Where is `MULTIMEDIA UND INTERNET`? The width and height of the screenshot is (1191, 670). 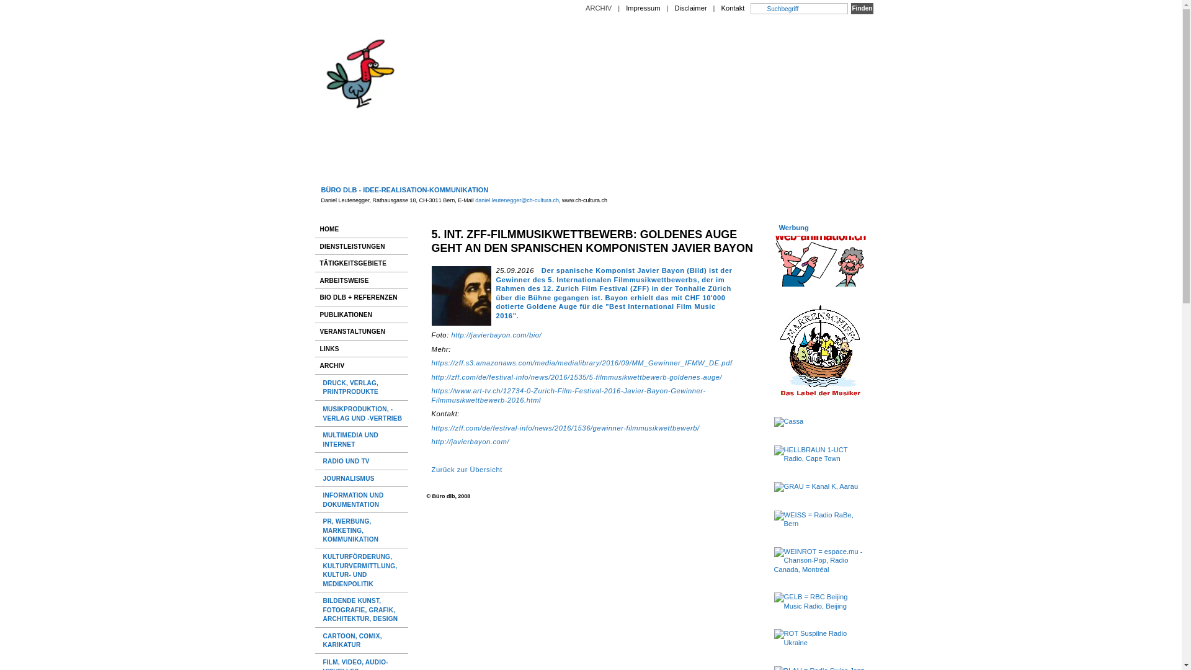
MULTIMEDIA UND INTERNET is located at coordinates (362, 439).